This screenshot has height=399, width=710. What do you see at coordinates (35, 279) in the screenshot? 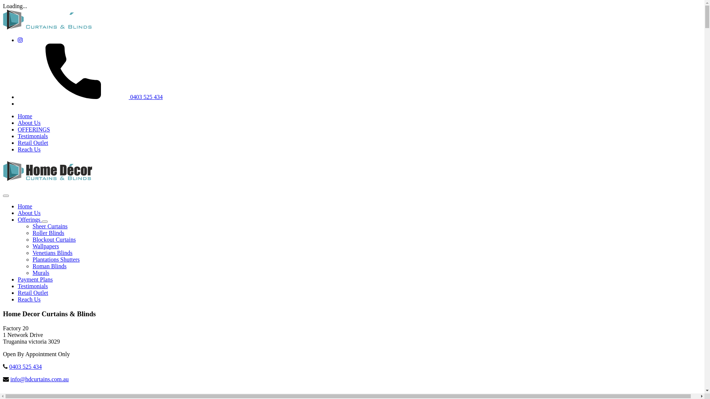
I see `Payment Plans` at bounding box center [35, 279].